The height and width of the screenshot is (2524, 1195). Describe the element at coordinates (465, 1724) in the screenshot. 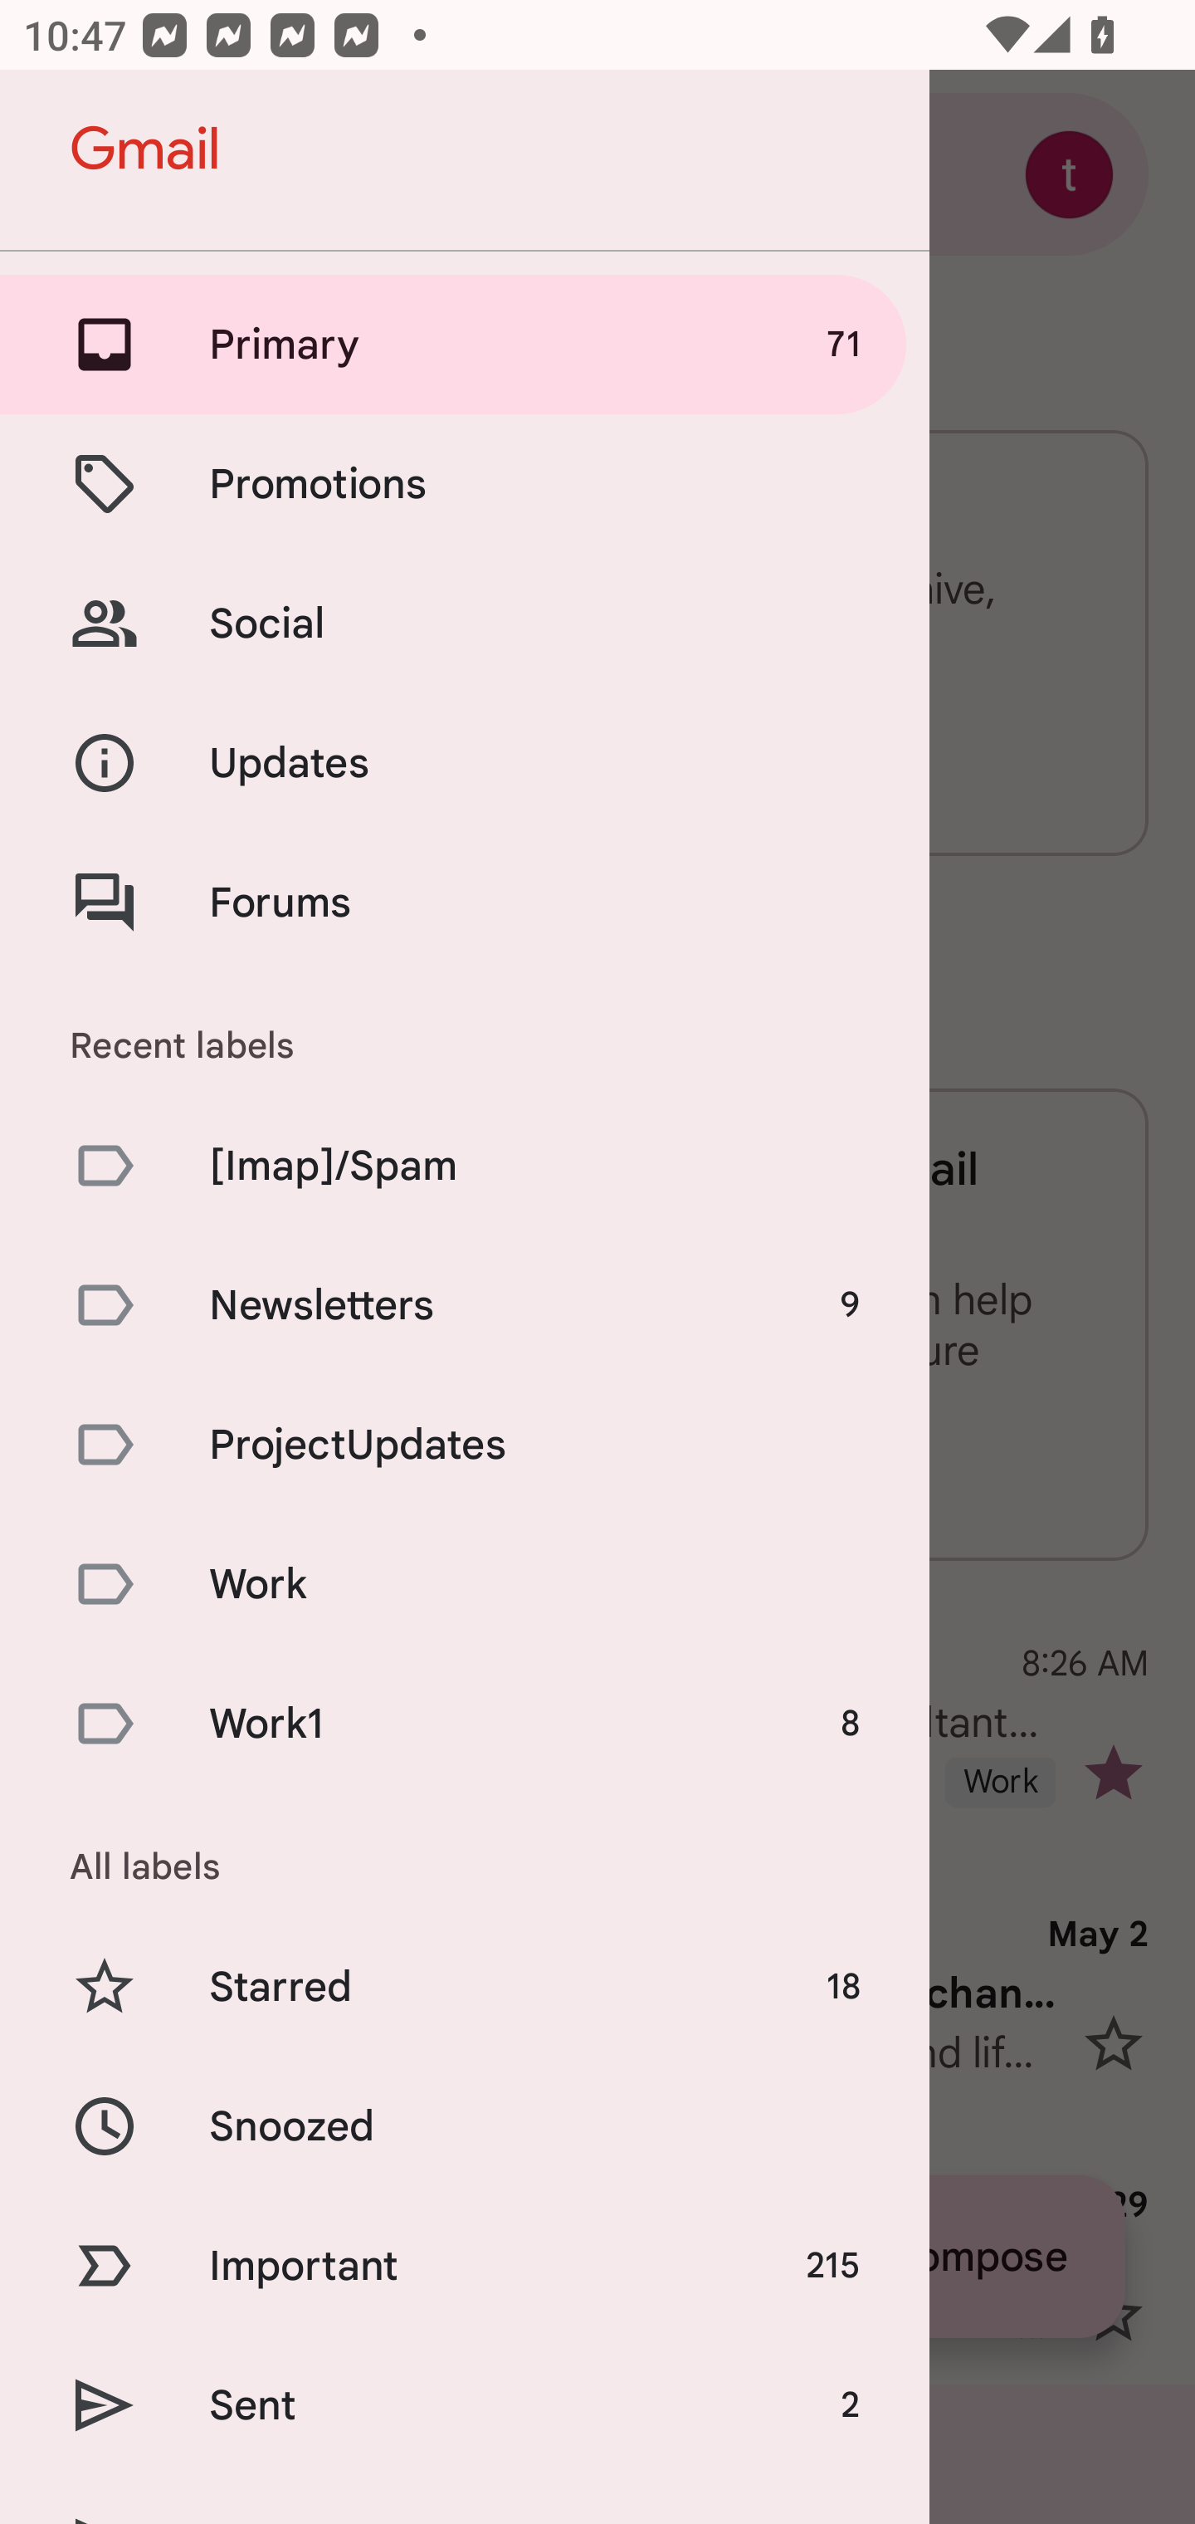

I see `Work1 8` at that location.